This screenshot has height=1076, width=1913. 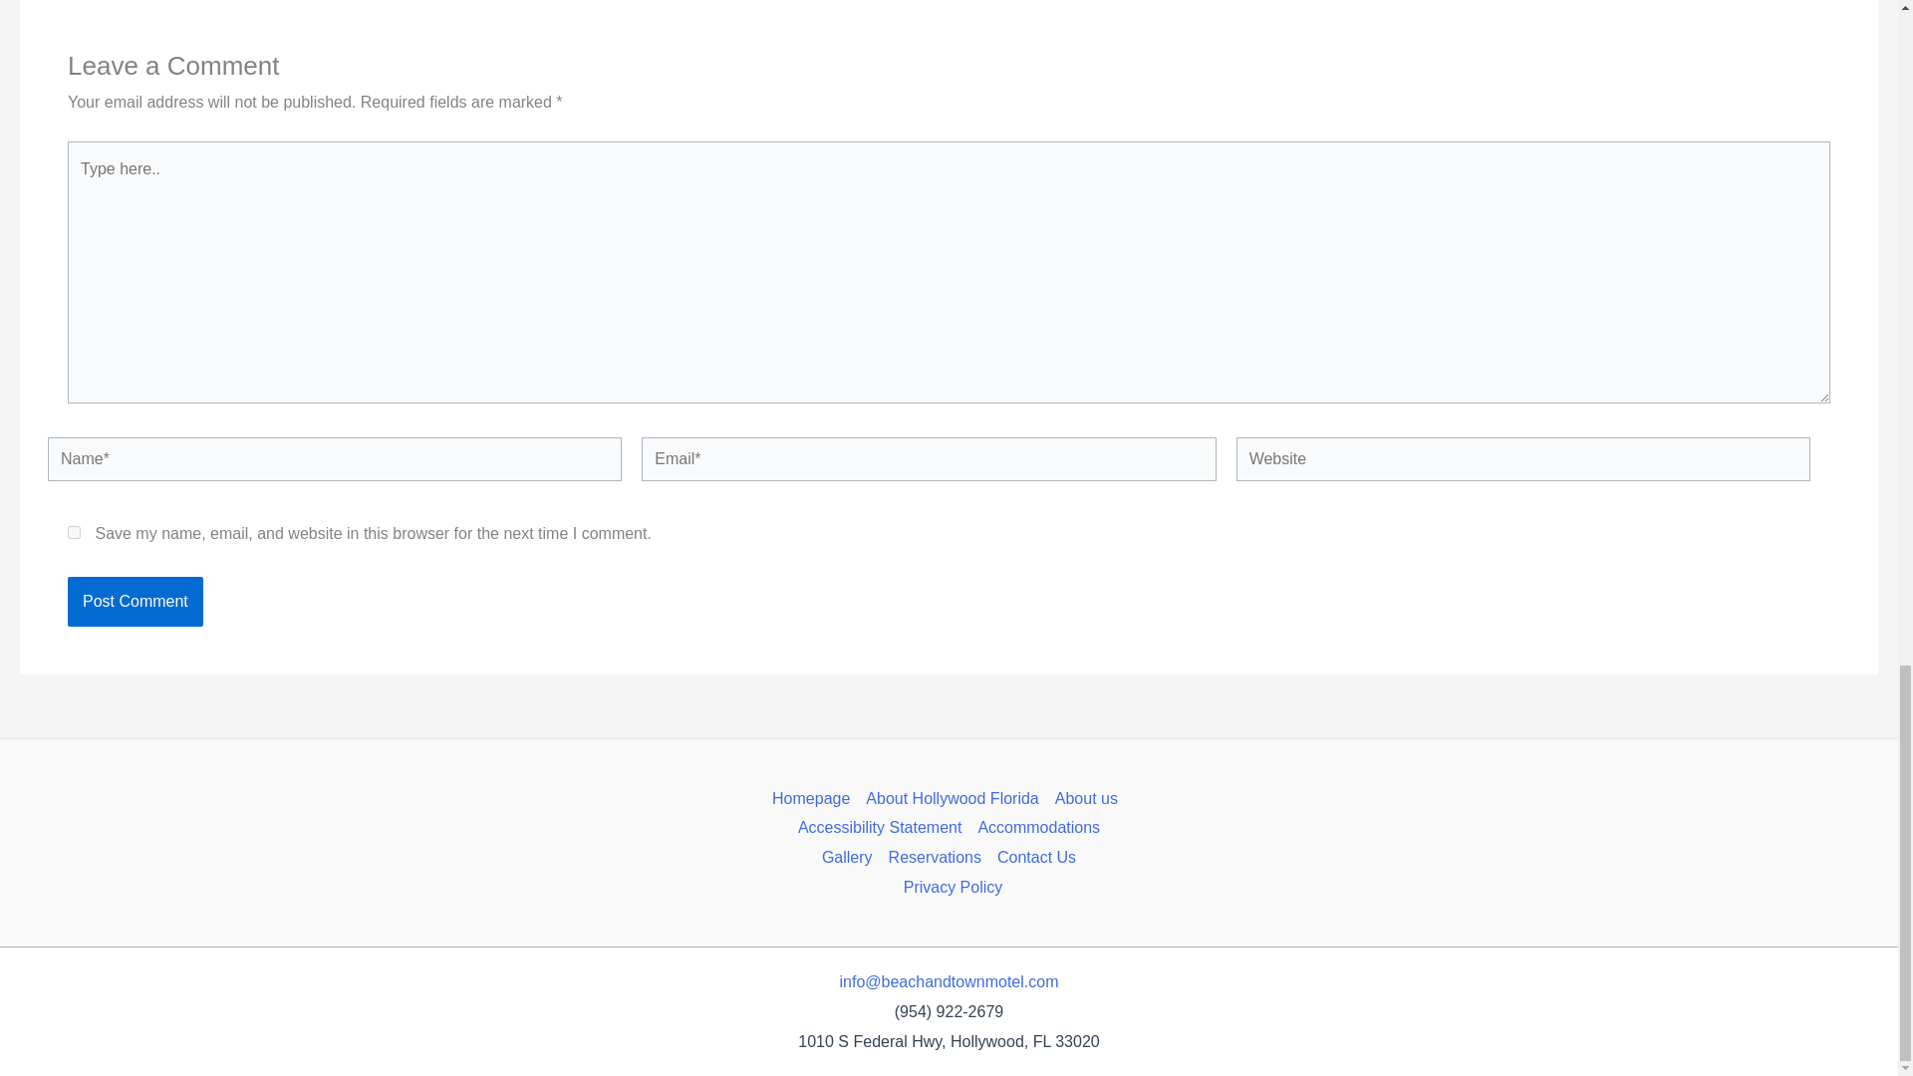 I want to click on Gallery, so click(x=847, y=857).